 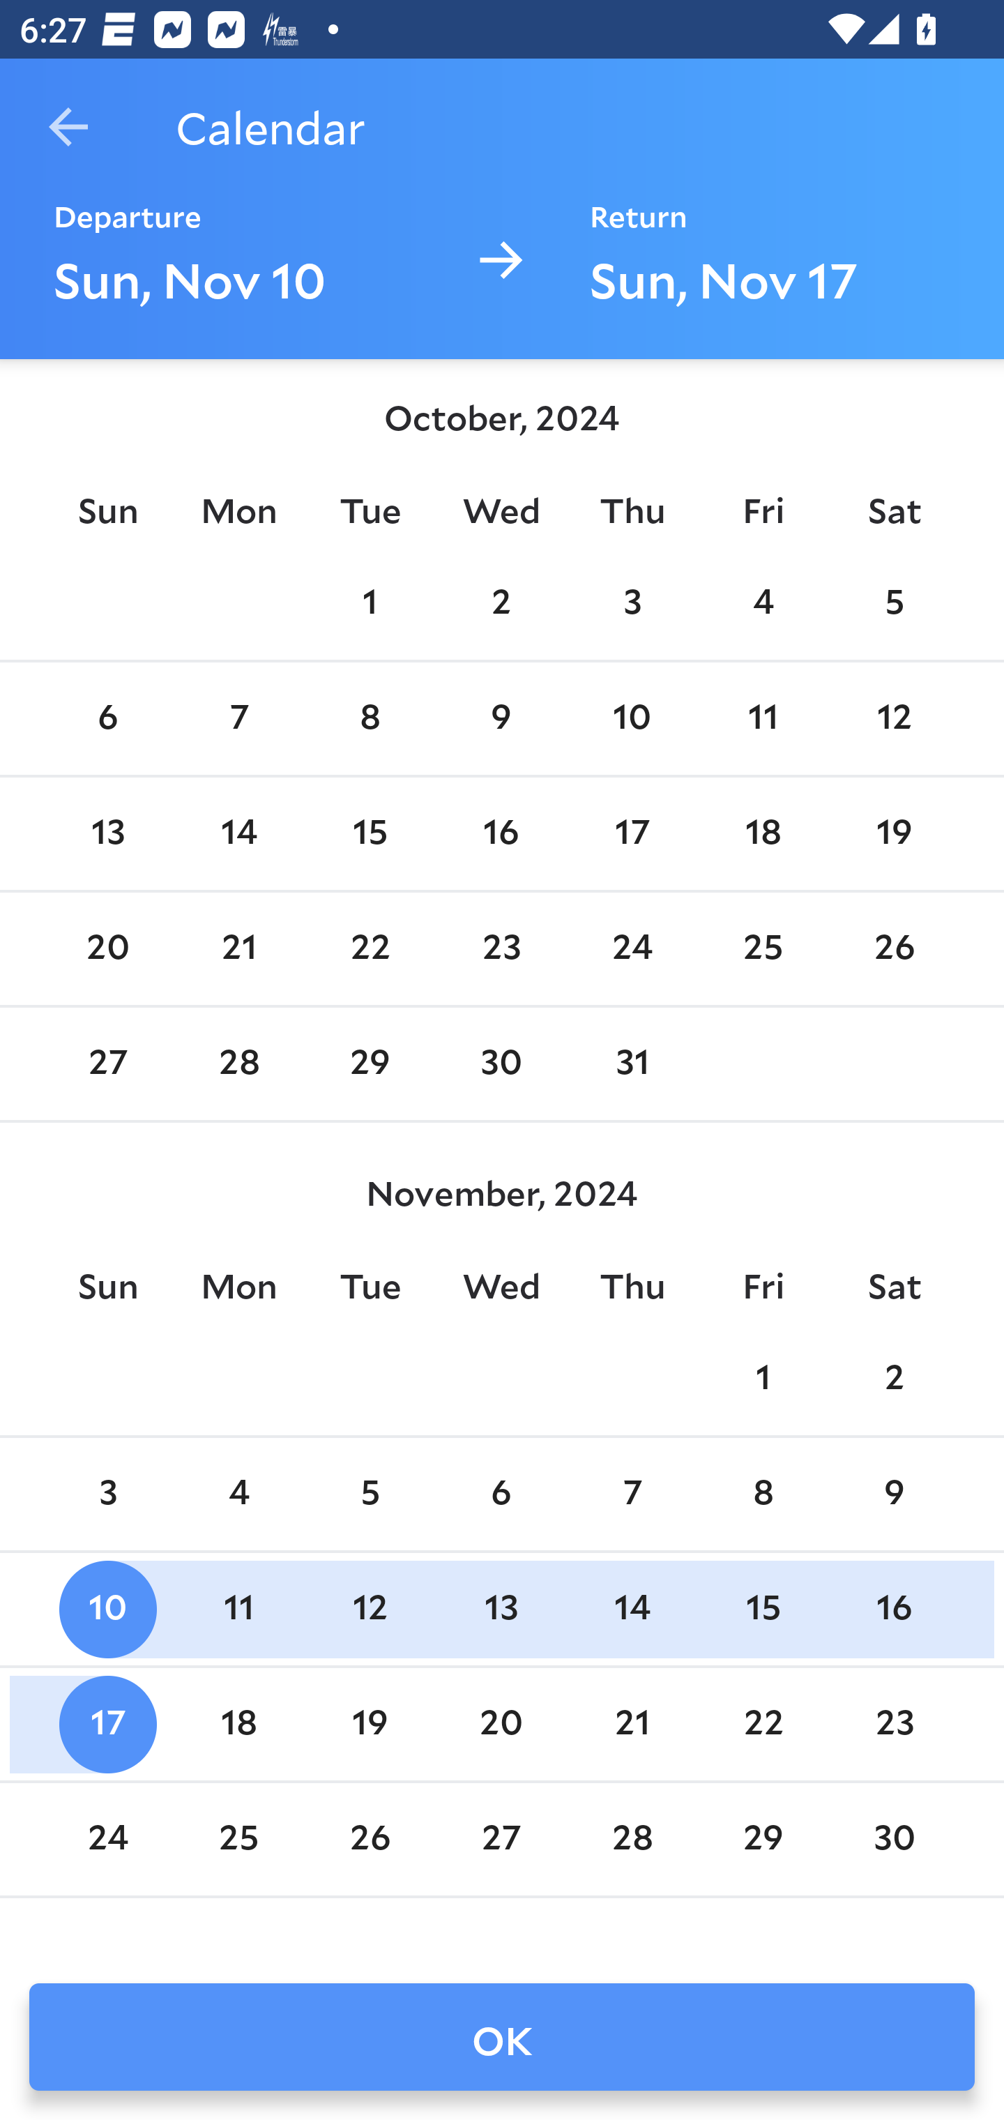 I want to click on 9, so click(x=501, y=718).